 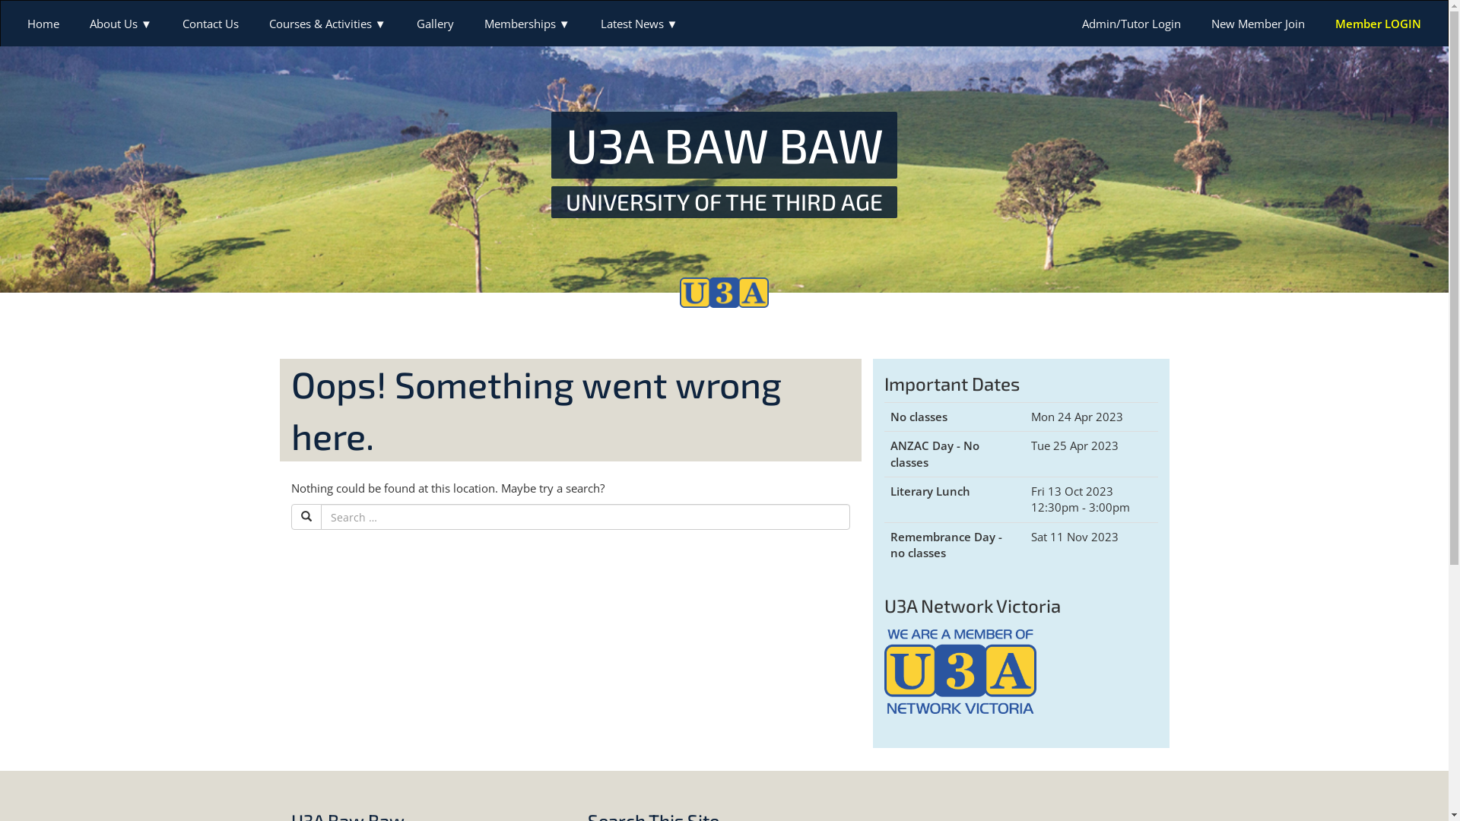 What do you see at coordinates (1131, 24) in the screenshot?
I see `Admin/Tutor Login` at bounding box center [1131, 24].